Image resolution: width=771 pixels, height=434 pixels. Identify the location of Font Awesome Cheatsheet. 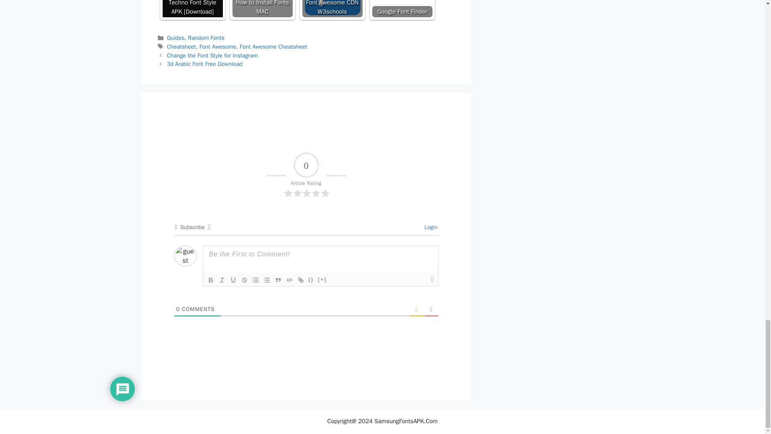
(273, 47).